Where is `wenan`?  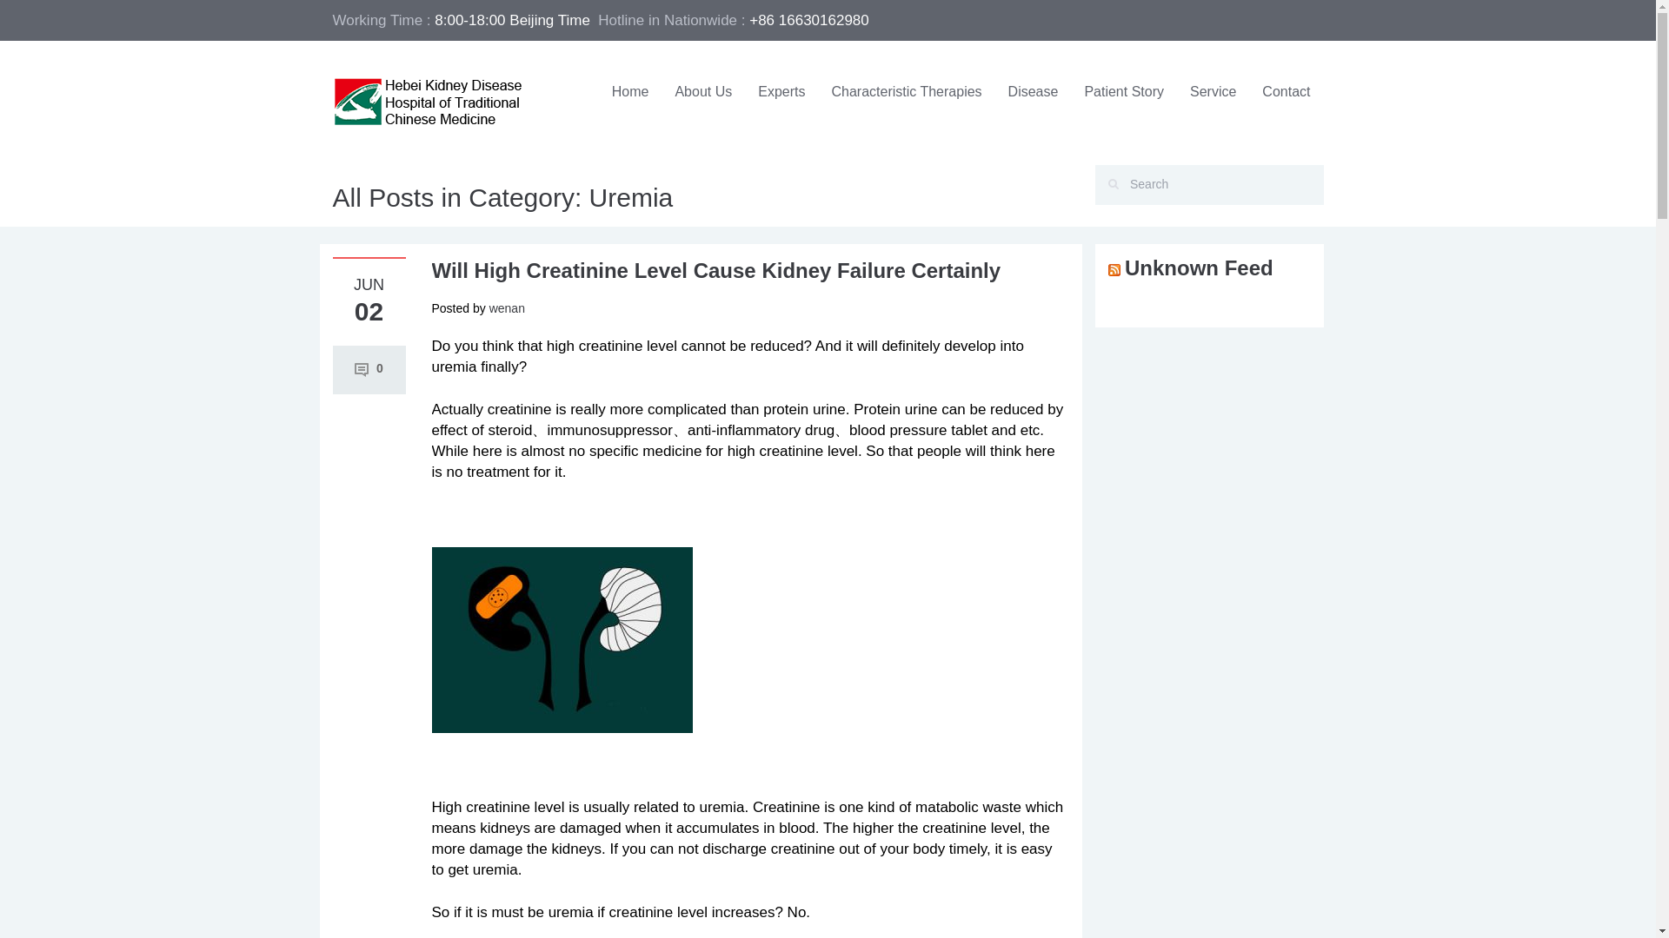 wenan is located at coordinates (507, 307).